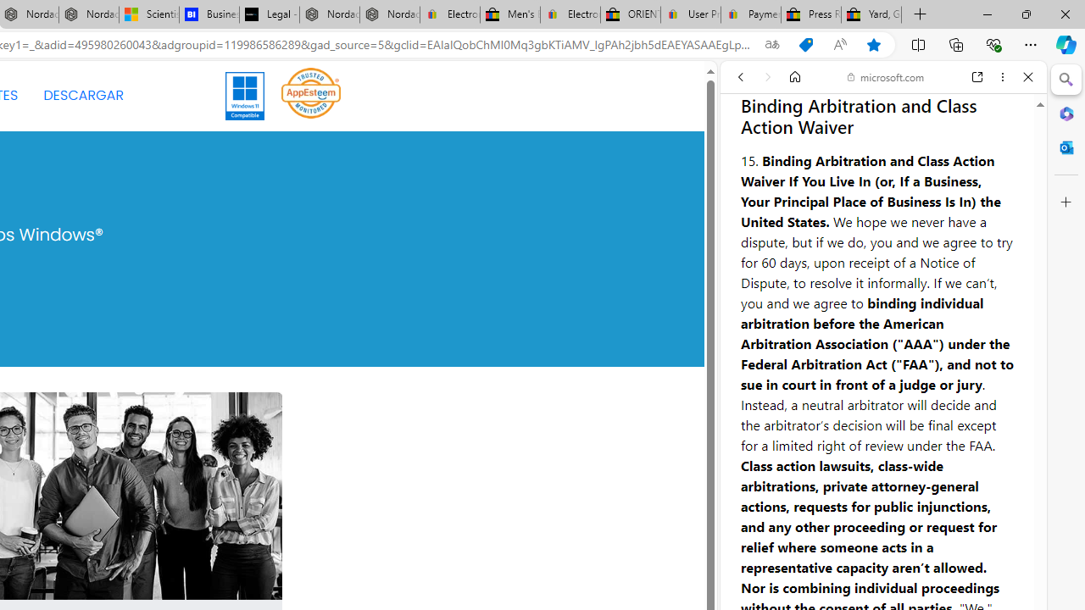  Describe the element at coordinates (795, 77) in the screenshot. I see `Home` at that location.